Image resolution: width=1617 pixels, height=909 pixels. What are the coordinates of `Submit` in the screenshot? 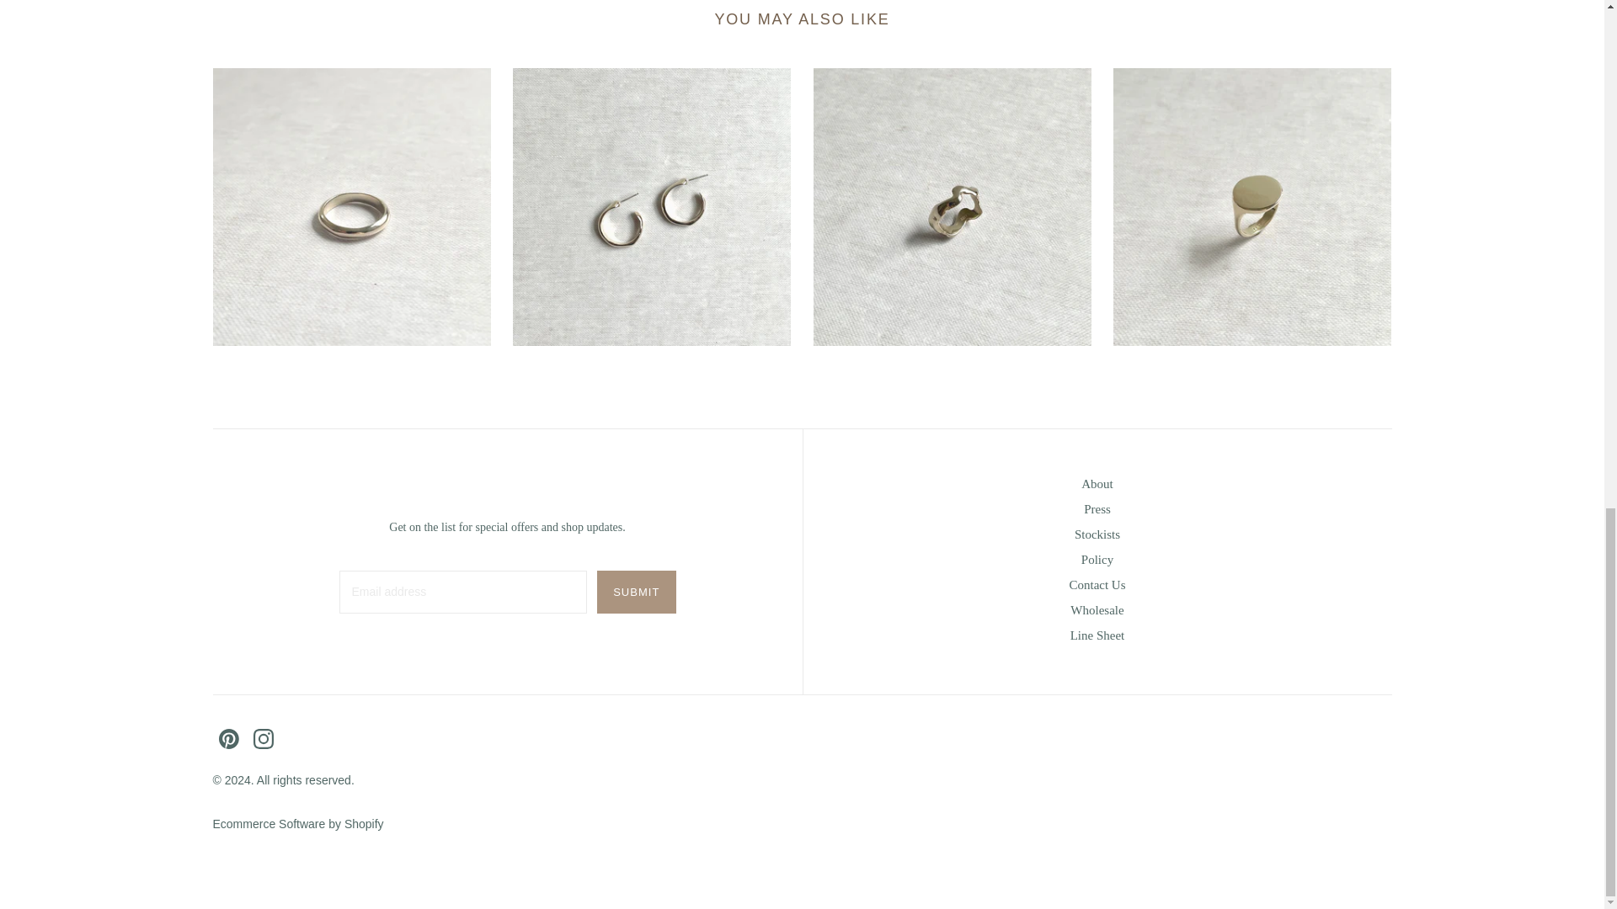 It's located at (636, 593).